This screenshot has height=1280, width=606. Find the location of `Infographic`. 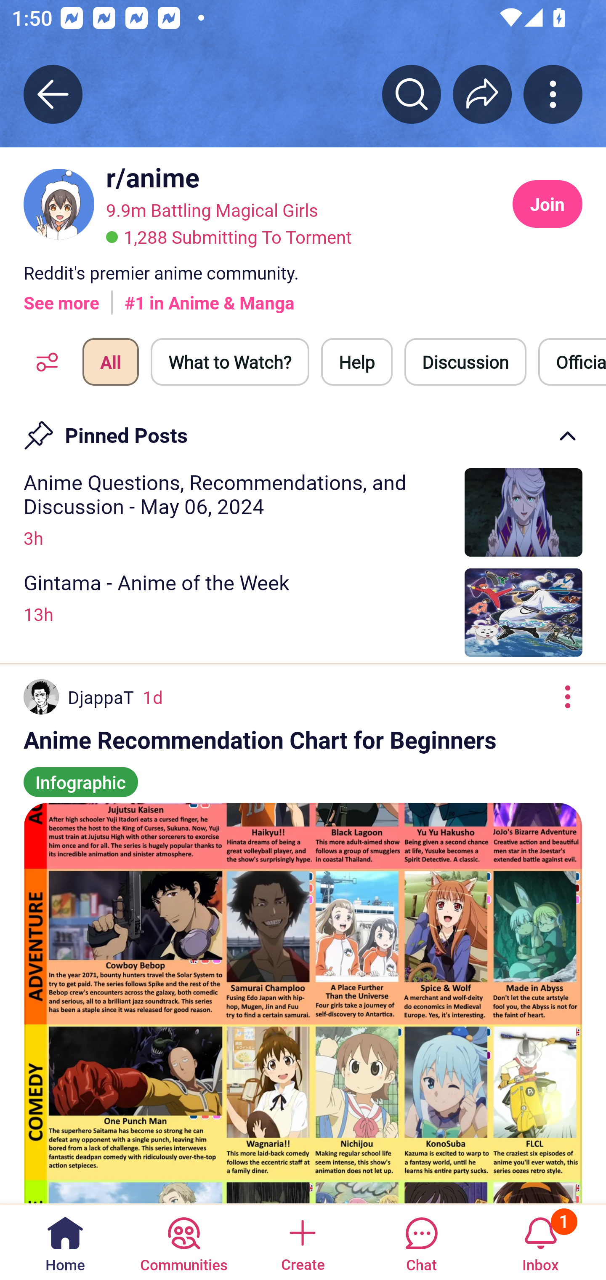

Infographic is located at coordinates (81, 775).